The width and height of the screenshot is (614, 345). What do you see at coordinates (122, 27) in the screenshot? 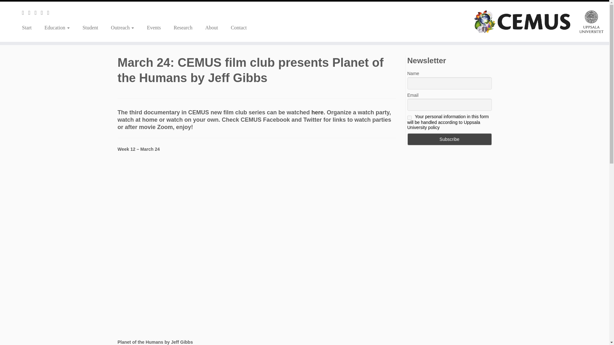
I see `Outreach` at bounding box center [122, 27].